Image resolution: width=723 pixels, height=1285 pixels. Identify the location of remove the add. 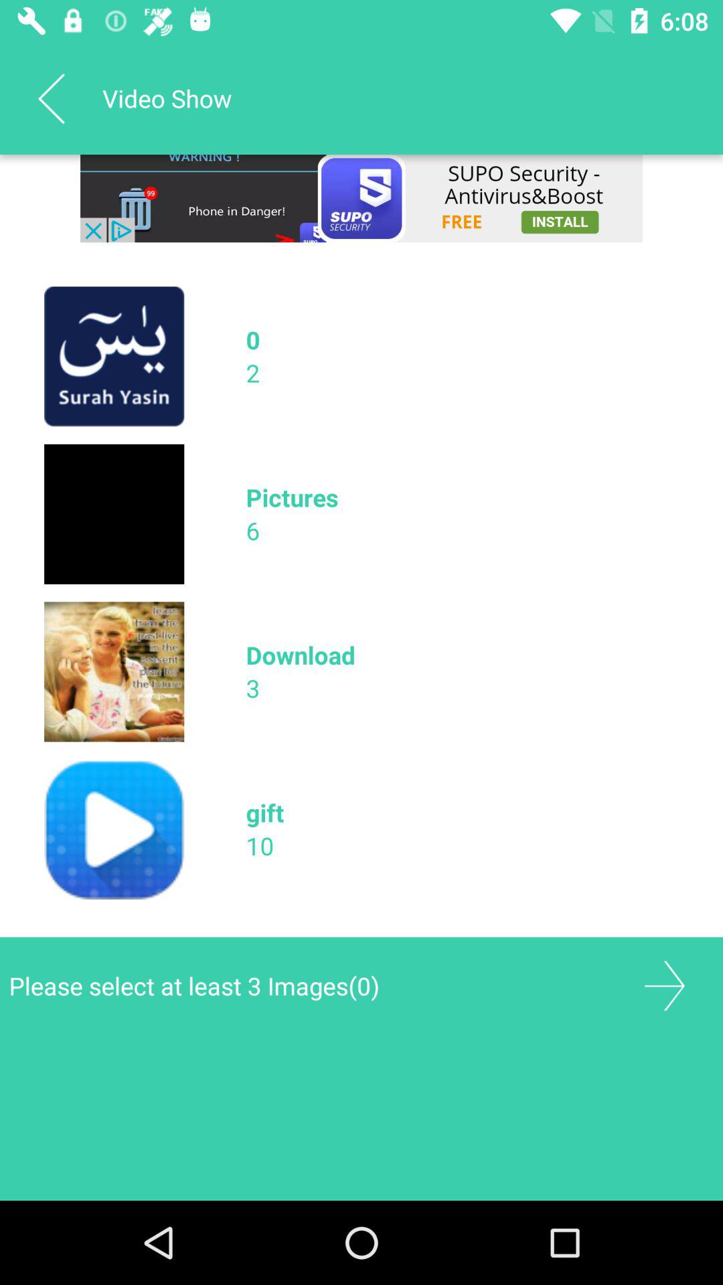
(361, 198).